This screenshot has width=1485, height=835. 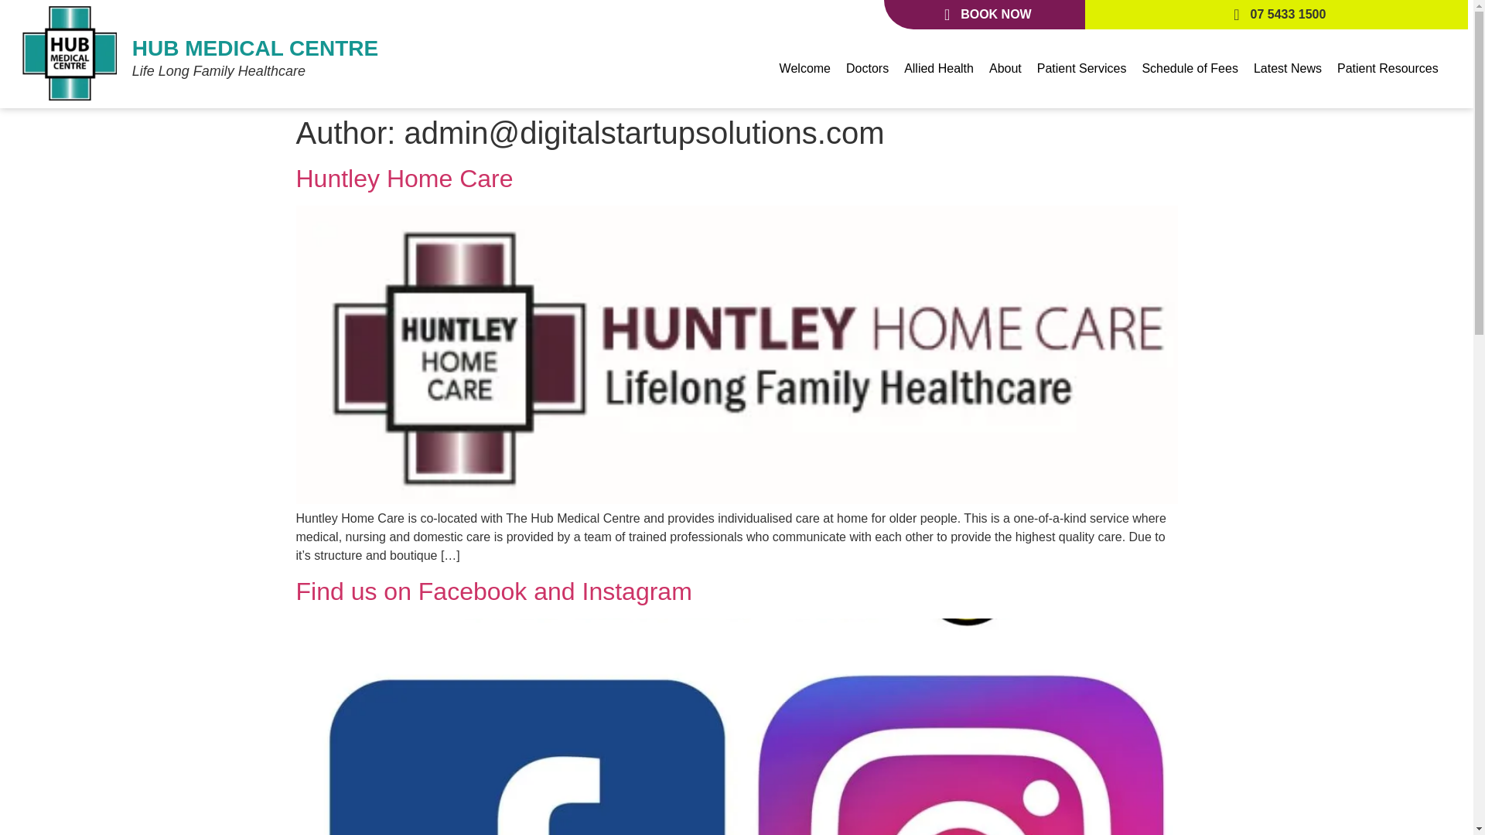 I want to click on Huntley Home Care, so click(x=404, y=178).